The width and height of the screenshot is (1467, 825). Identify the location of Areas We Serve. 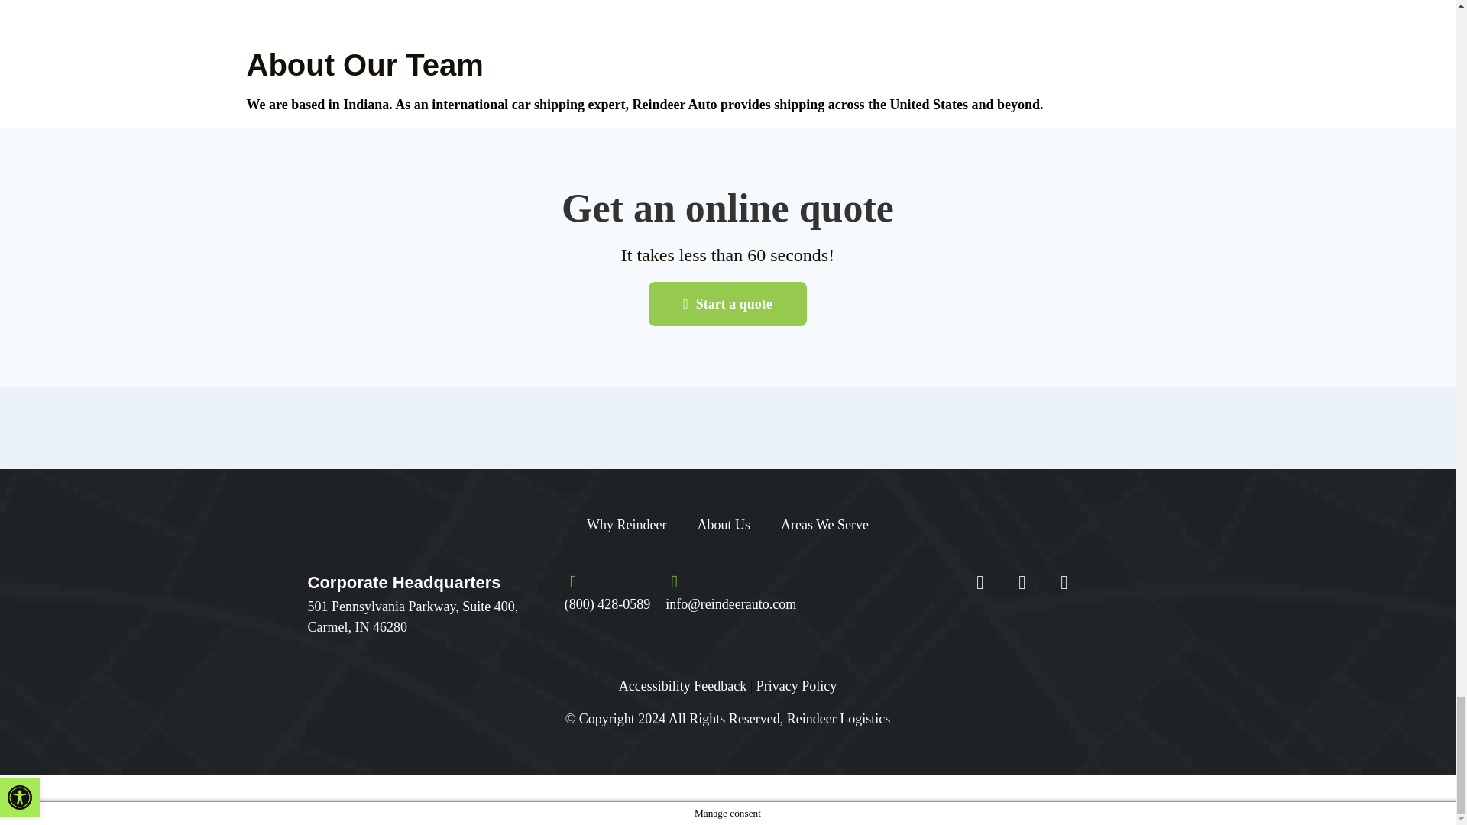
(825, 524).